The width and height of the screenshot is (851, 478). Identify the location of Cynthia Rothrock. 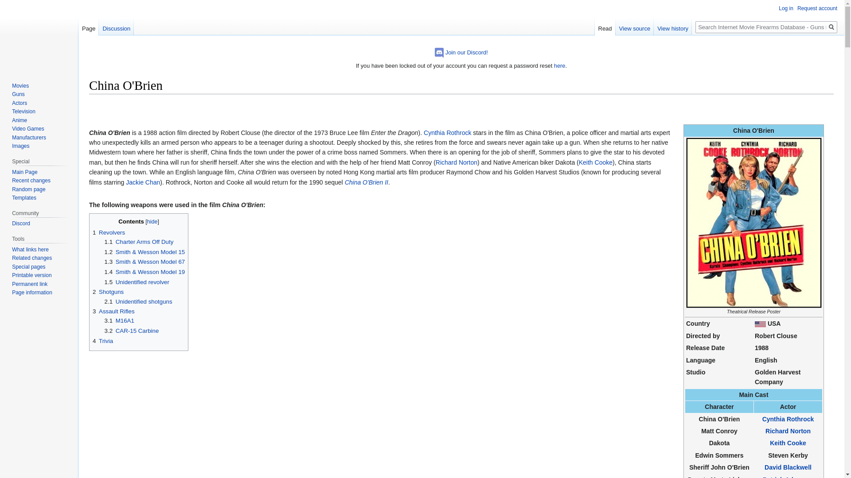
(788, 419).